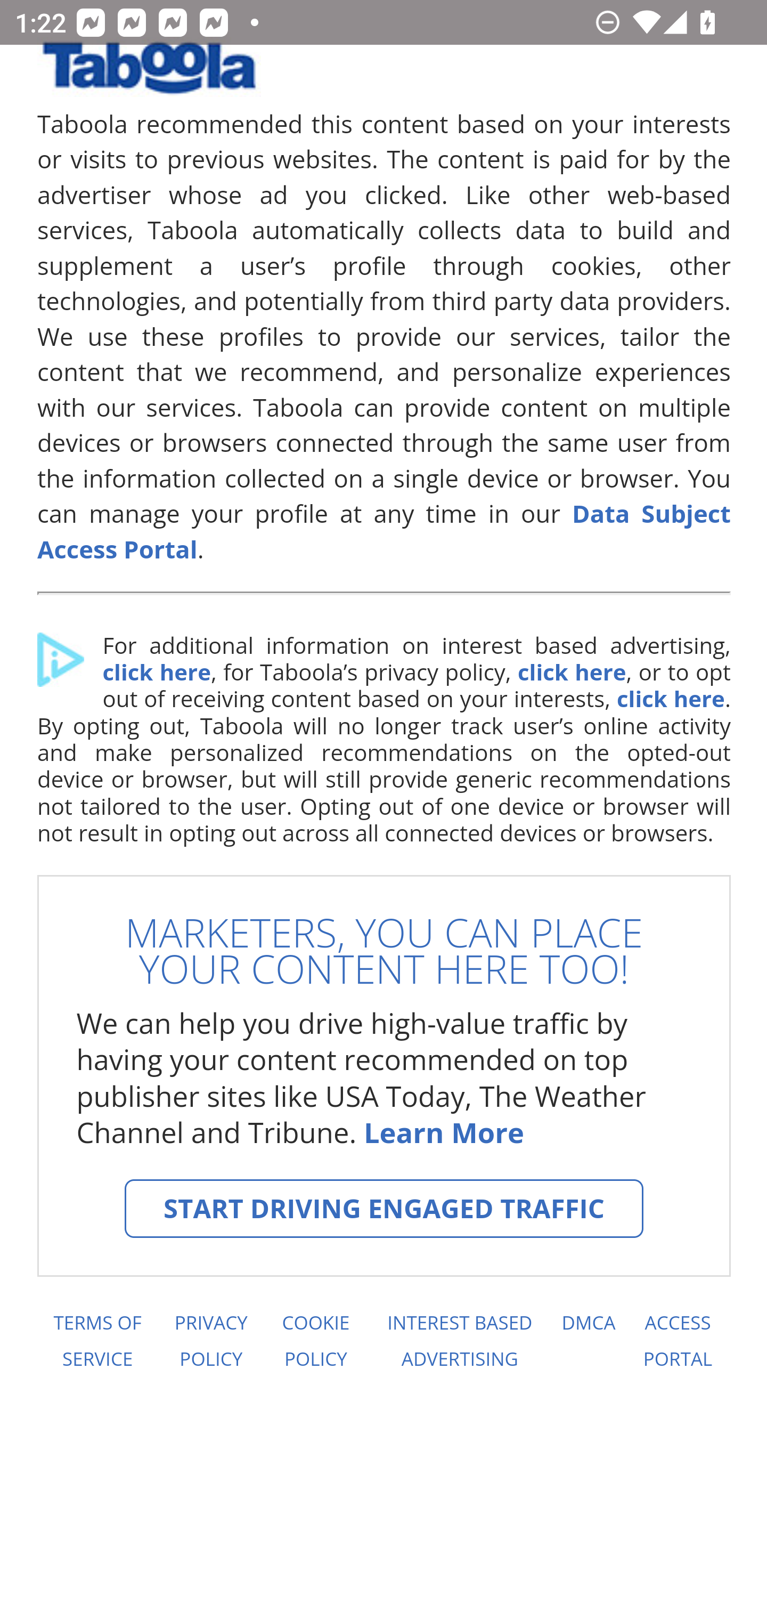 The image size is (767, 1620). What do you see at coordinates (443, 1132) in the screenshot?
I see `Learn More` at bounding box center [443, 1132].